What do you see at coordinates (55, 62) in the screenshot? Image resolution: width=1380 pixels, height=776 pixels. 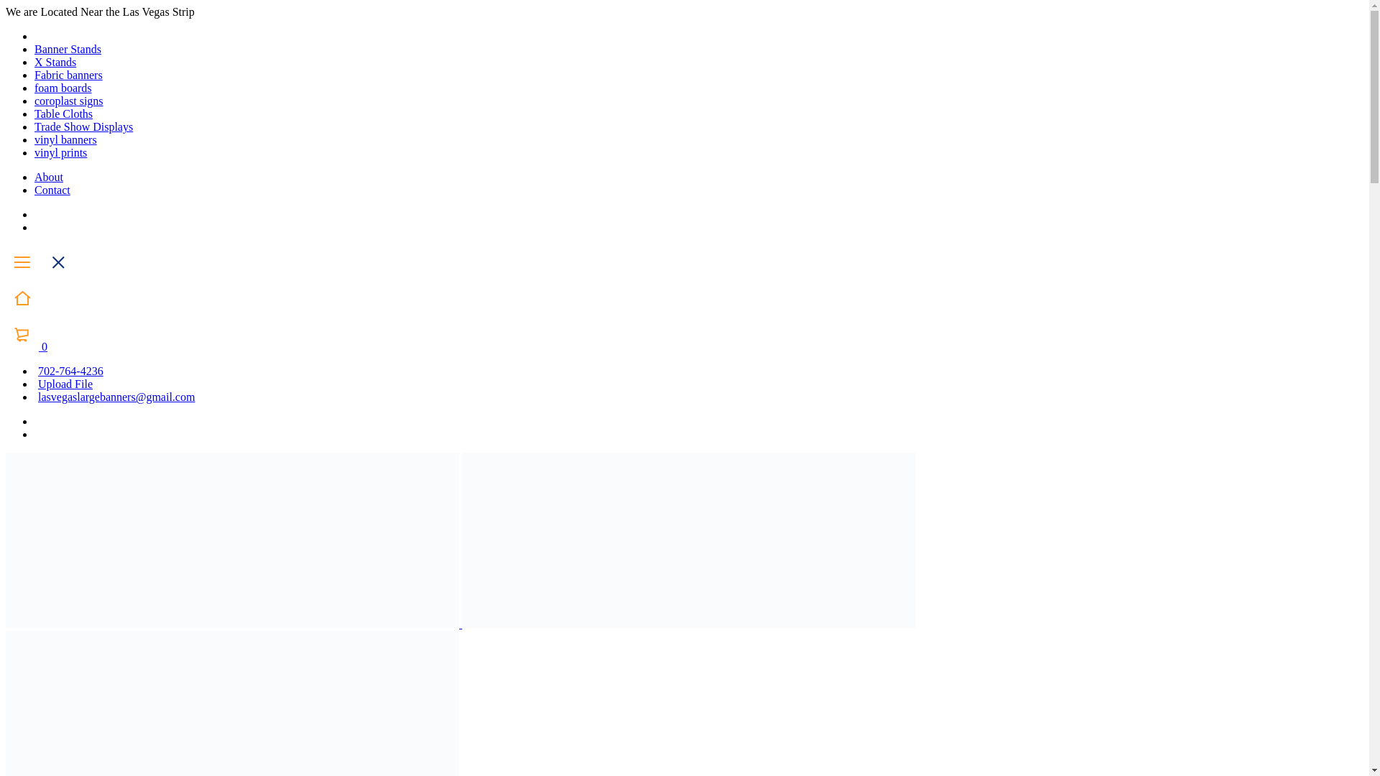 I see `X Stands` at bounding box center [55, 62].